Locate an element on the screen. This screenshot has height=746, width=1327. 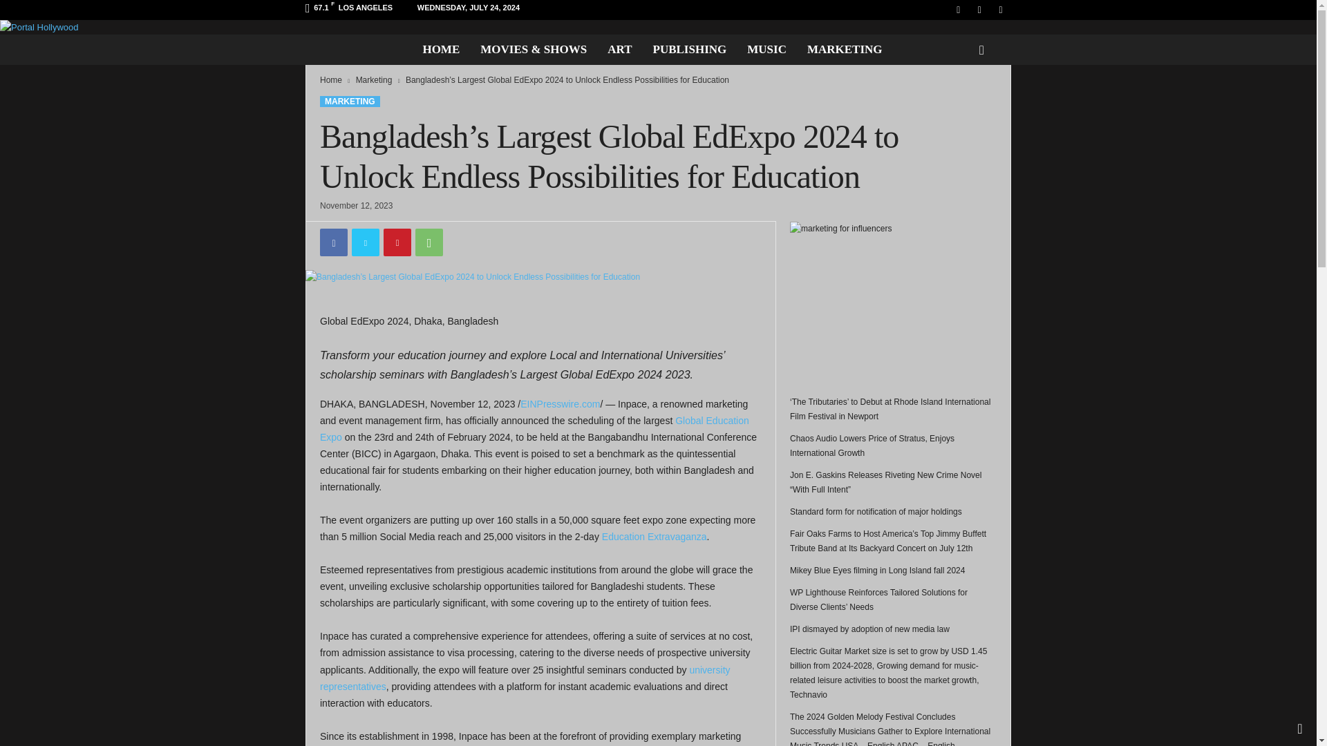
WhatsApp is located at coordinates (429, 242).